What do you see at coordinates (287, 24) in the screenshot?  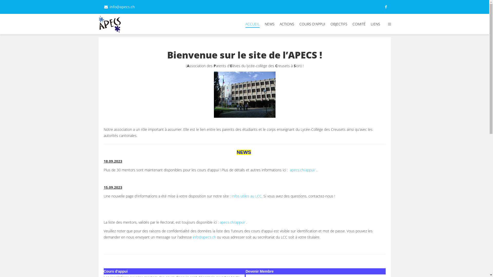 I see `ACTIONS` at bounding box center [287, 24].